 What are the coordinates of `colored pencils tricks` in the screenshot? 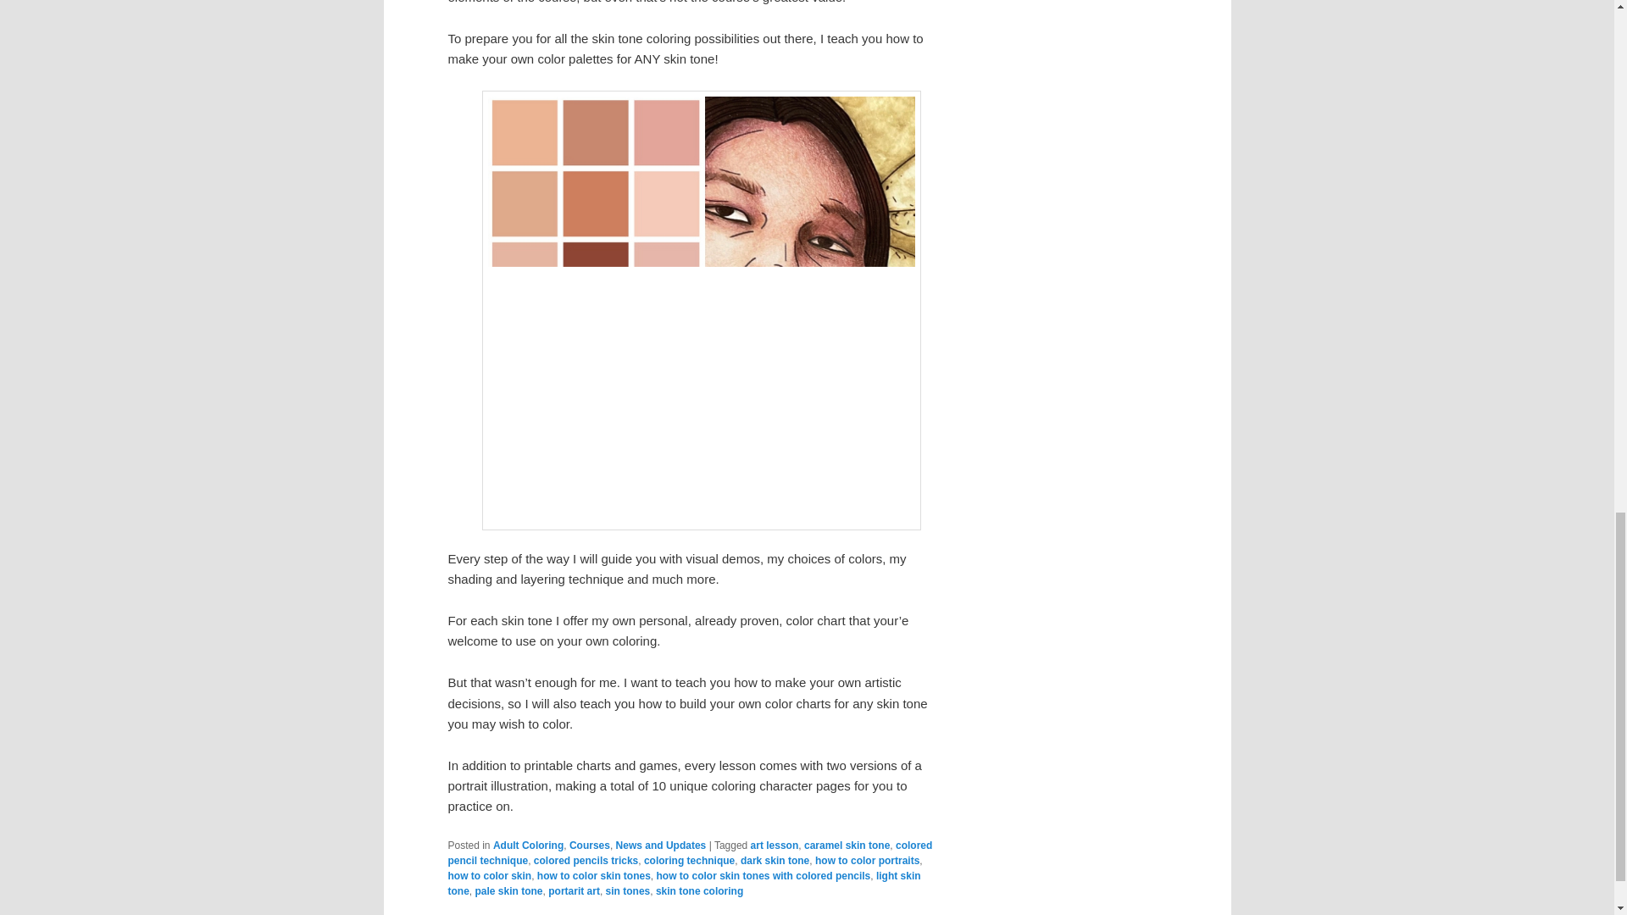 It's located at (585, 860).